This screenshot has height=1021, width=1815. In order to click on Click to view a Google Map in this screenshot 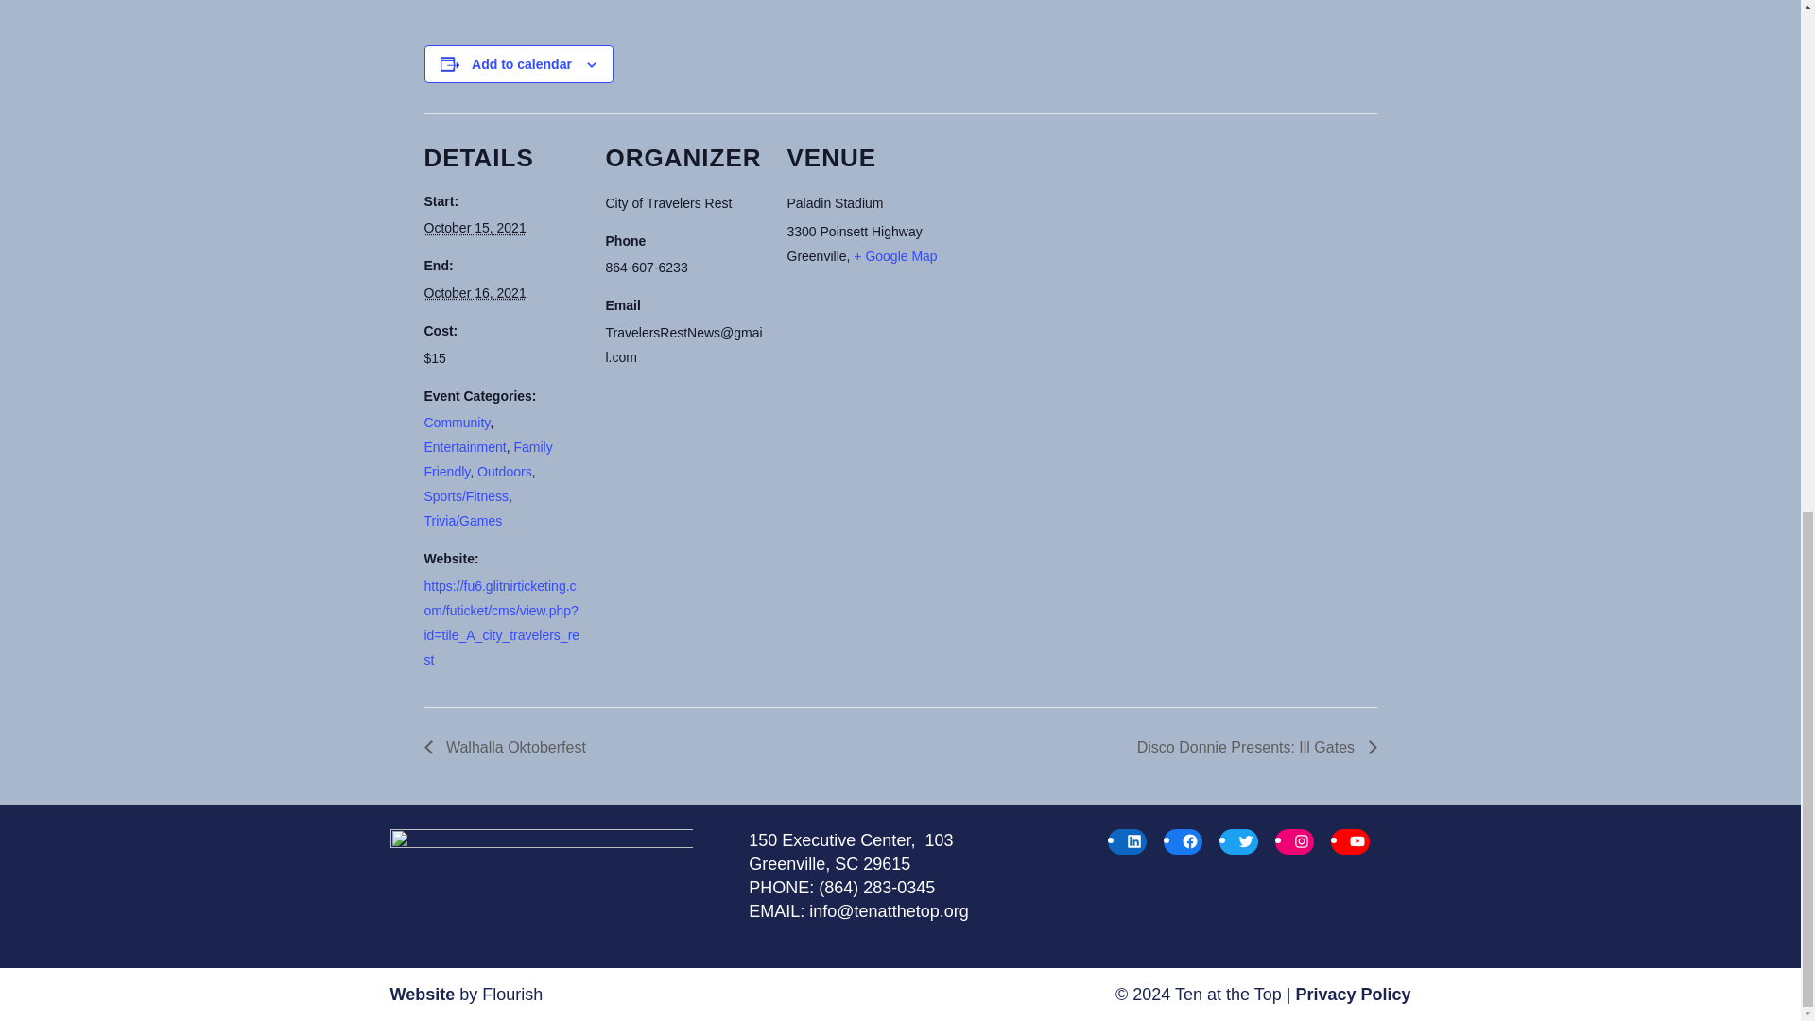, I will do `click(894, 255)`.